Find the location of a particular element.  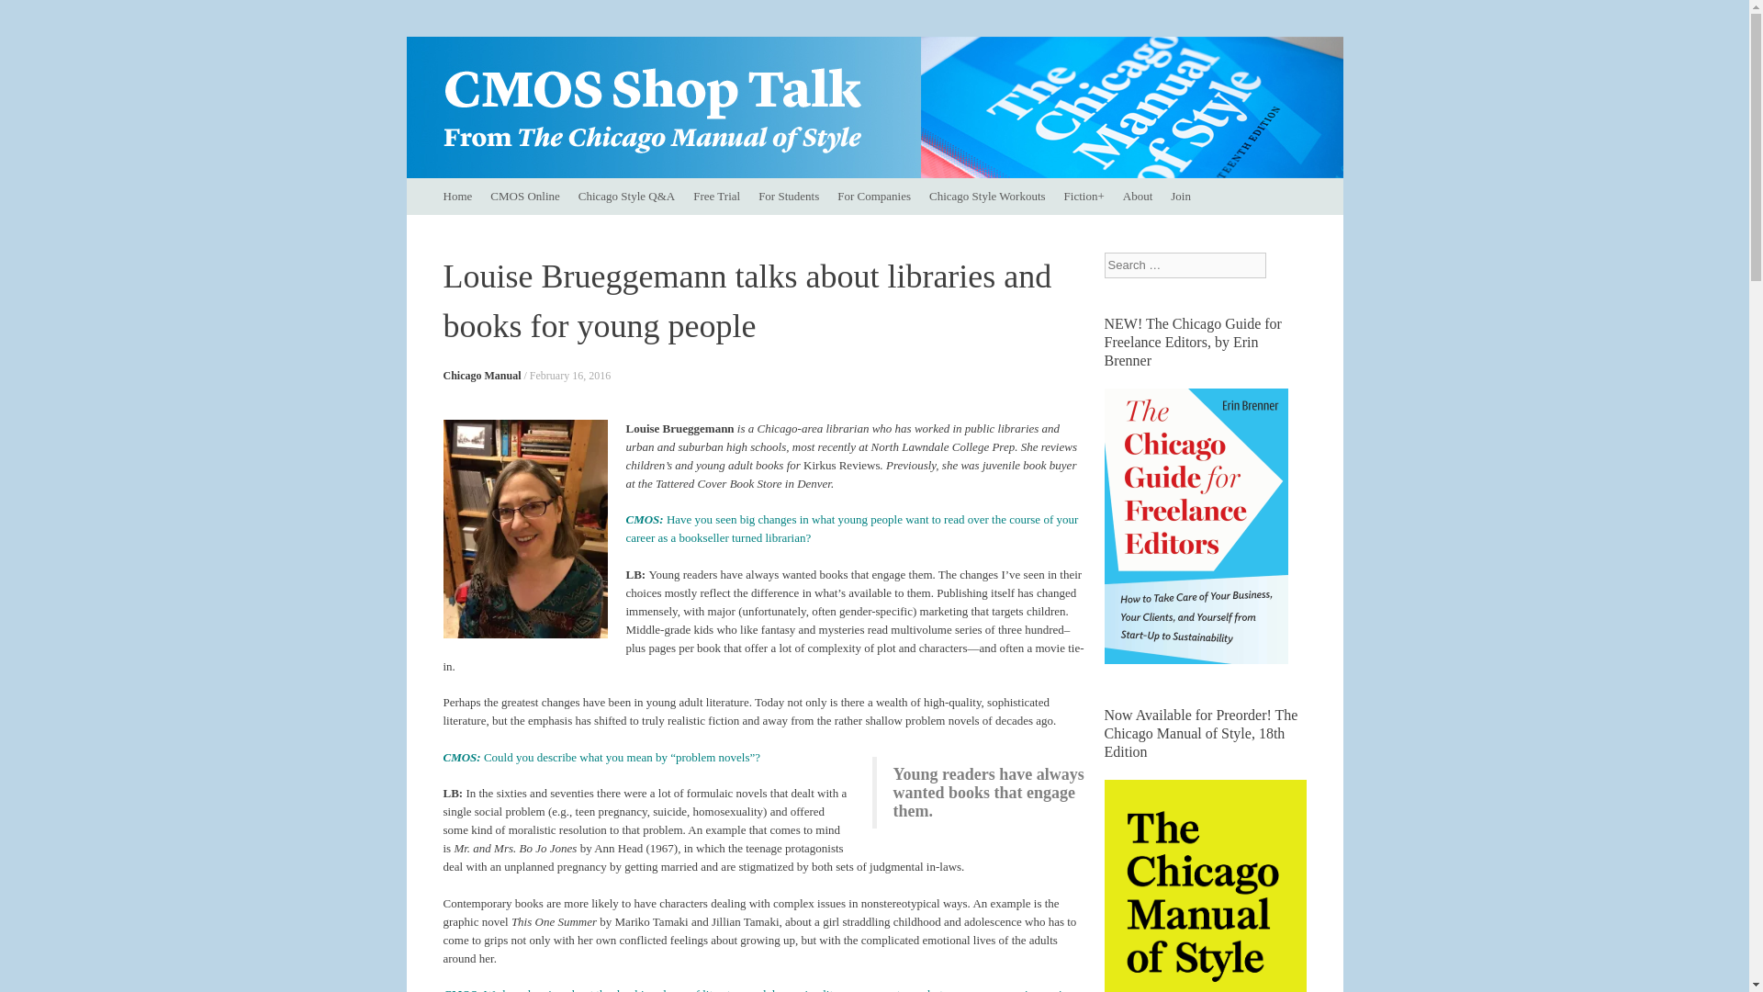

Where Research Begins: An Amazon Best Seller! is located at coordinates (1205, 885).